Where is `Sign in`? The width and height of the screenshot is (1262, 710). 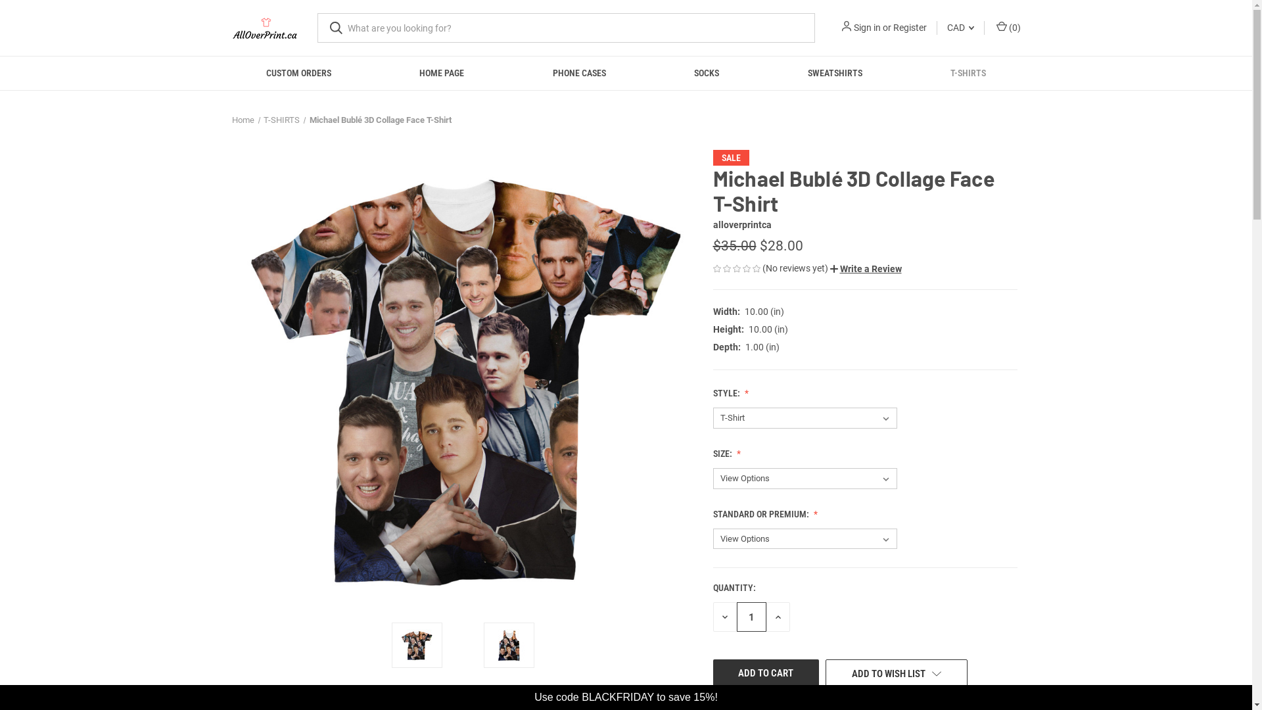 Sign in is located at coordinates (866, 28).